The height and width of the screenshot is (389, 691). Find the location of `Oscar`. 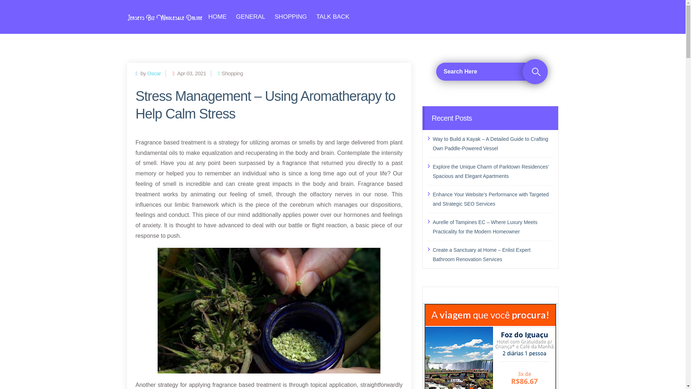

Oscar is located at coordinates (154, 73).